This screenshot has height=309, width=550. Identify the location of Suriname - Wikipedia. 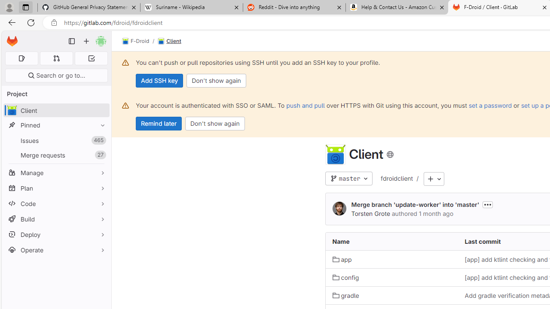
(191, 8).